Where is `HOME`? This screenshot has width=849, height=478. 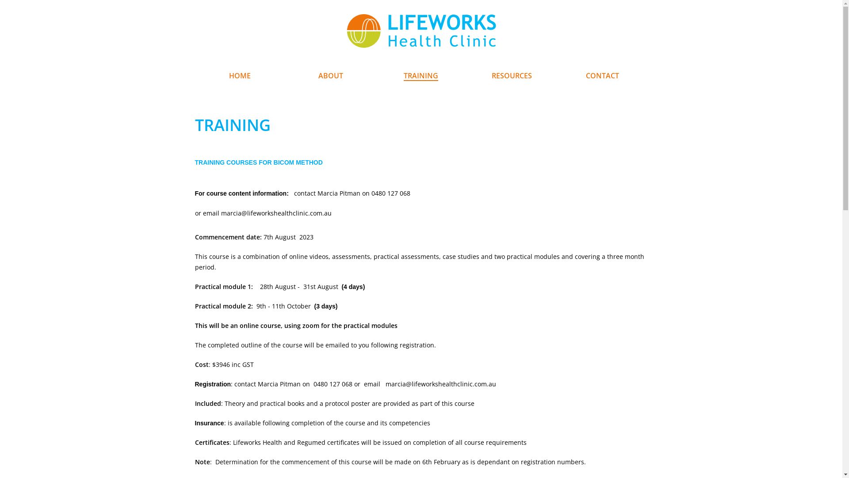 HOME is located at coordinates (240, 76).